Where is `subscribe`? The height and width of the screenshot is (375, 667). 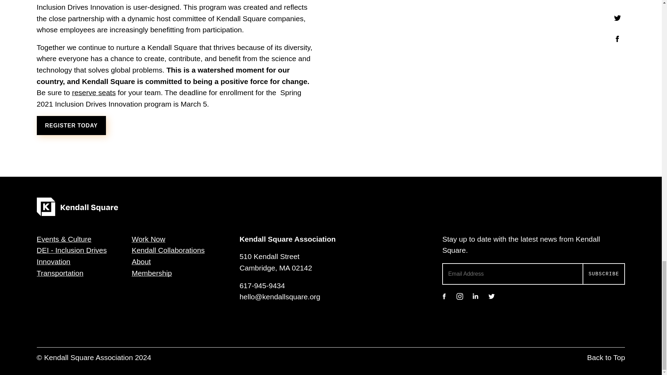 subscribe is located at coordinates (604, 274).